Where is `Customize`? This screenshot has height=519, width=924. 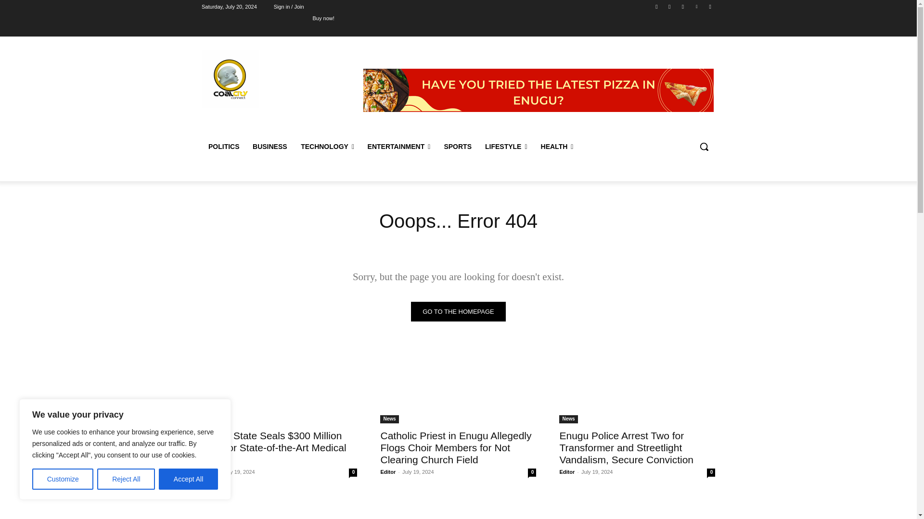
Customize is located at coordinates (63, 479).